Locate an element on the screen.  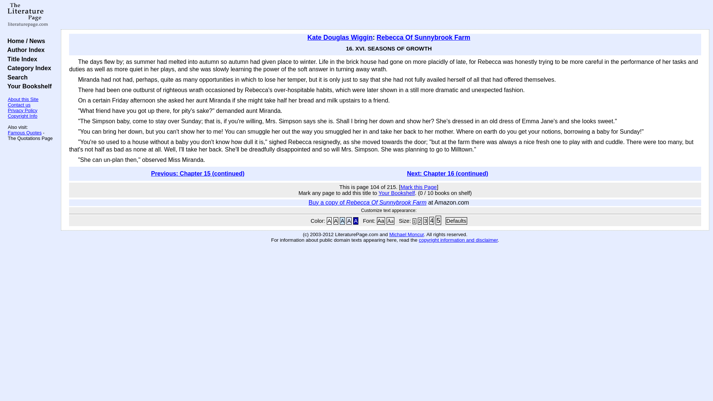
  Category Index is located at coordinates (27, 68).